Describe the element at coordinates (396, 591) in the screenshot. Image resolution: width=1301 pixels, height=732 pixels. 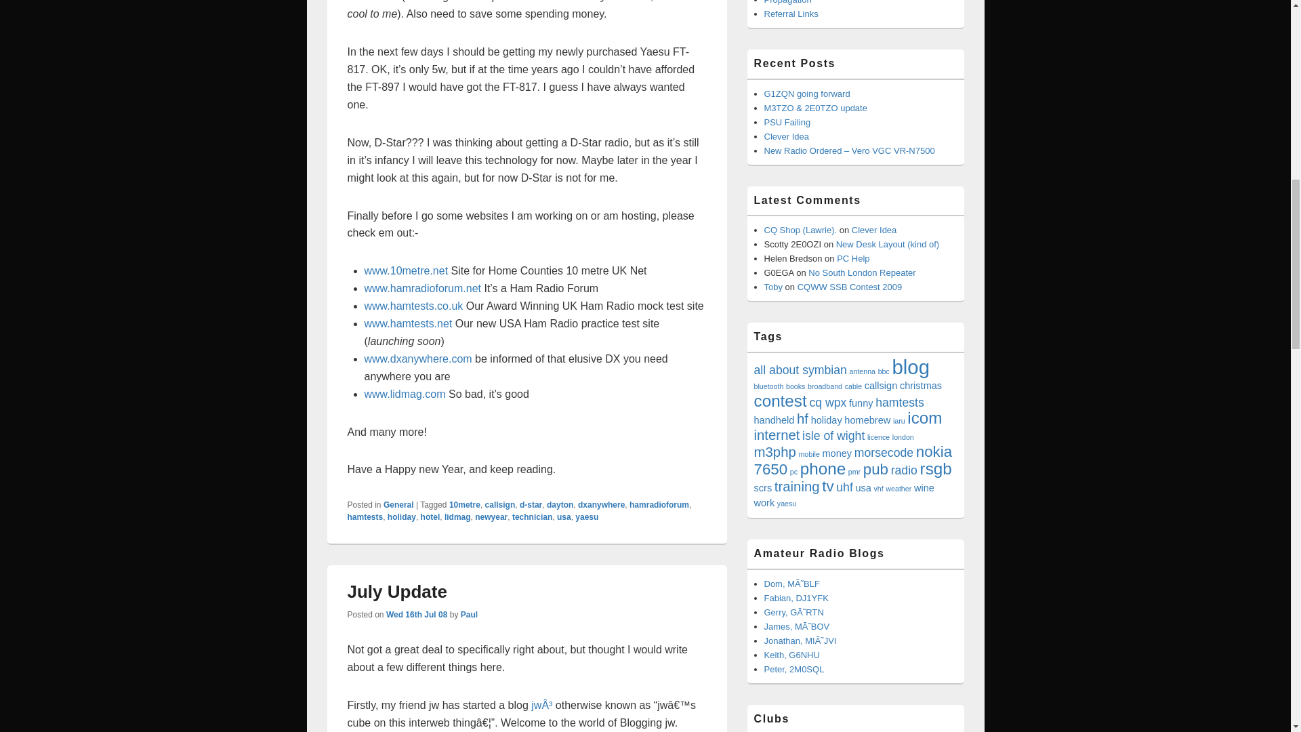
I see `Permalink to July Update` at that location.